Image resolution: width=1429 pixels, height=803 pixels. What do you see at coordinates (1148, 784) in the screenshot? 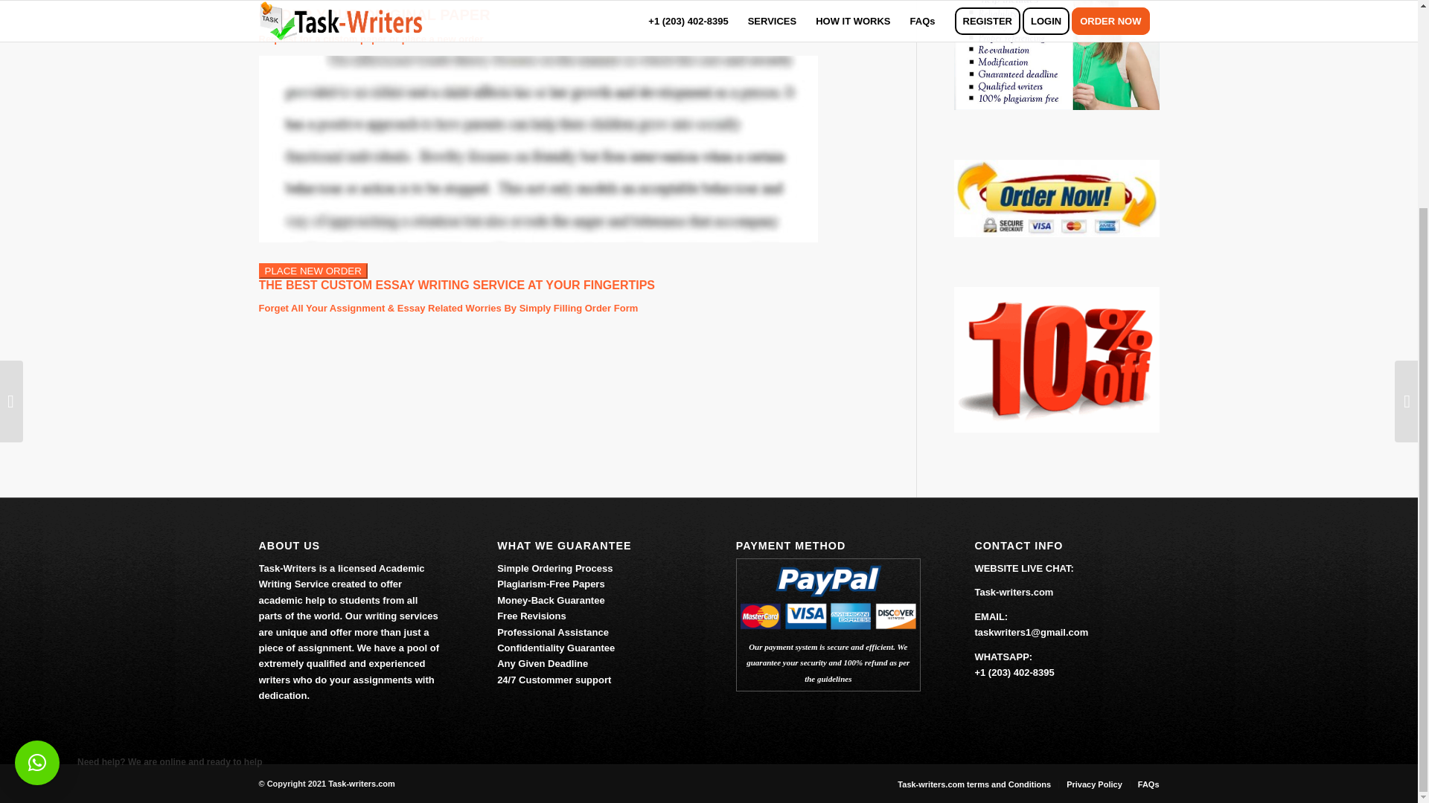
I see `FAQs` at bounding box center [1148, 784].